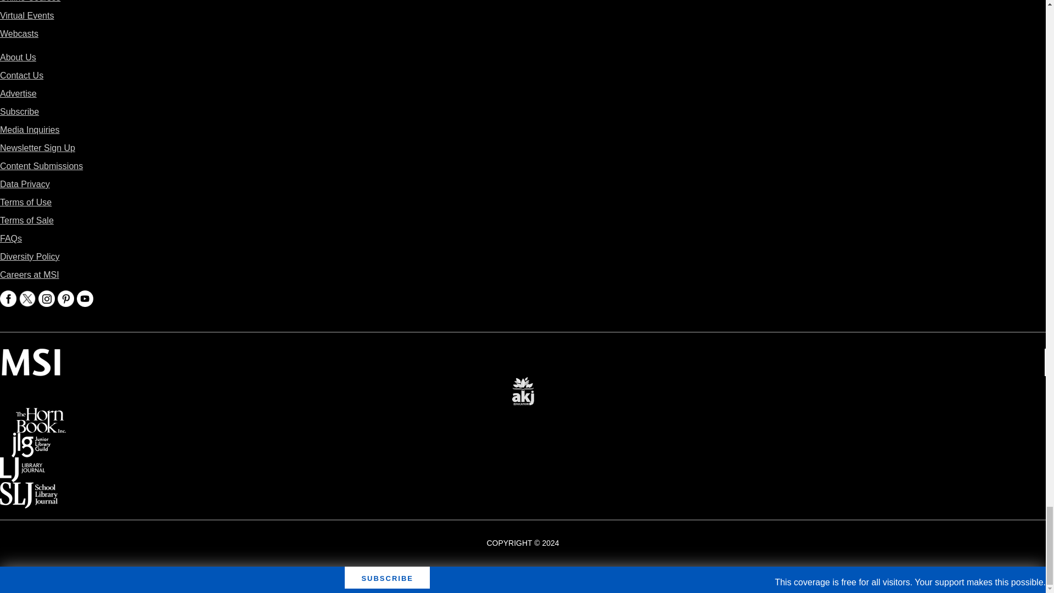 Image resolution: width=1054 pixels, height=593 pixels. What do you see at coordinates (41, 415) in the screenshot?
I see `The Horn Book` at bounding box center [41, 415].